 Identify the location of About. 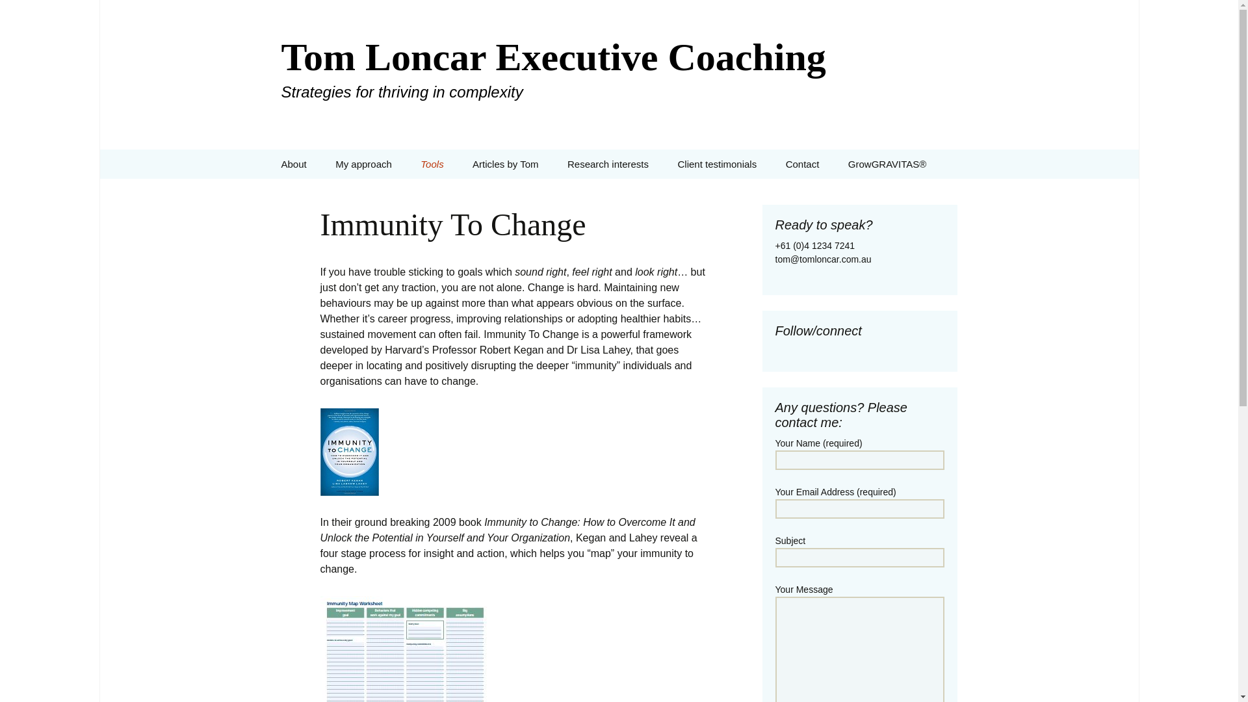
(294, 164).